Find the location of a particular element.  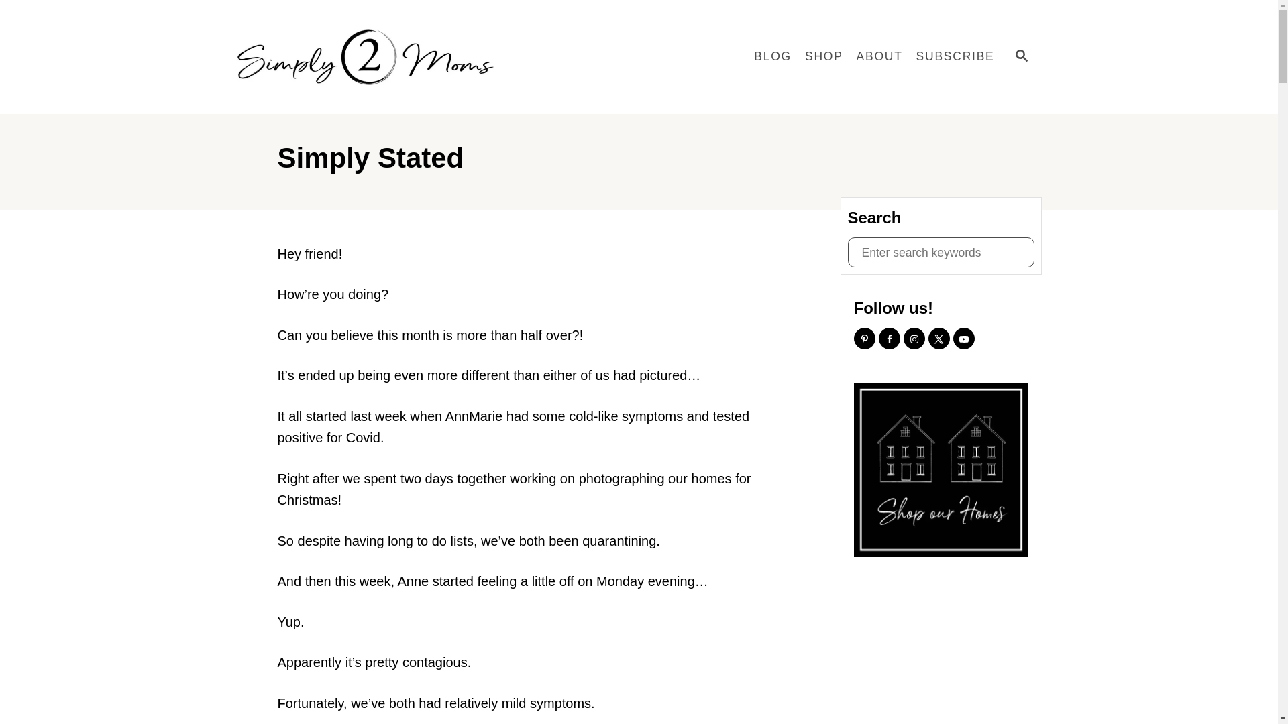

SHOP is located at coordinates (824, 56).